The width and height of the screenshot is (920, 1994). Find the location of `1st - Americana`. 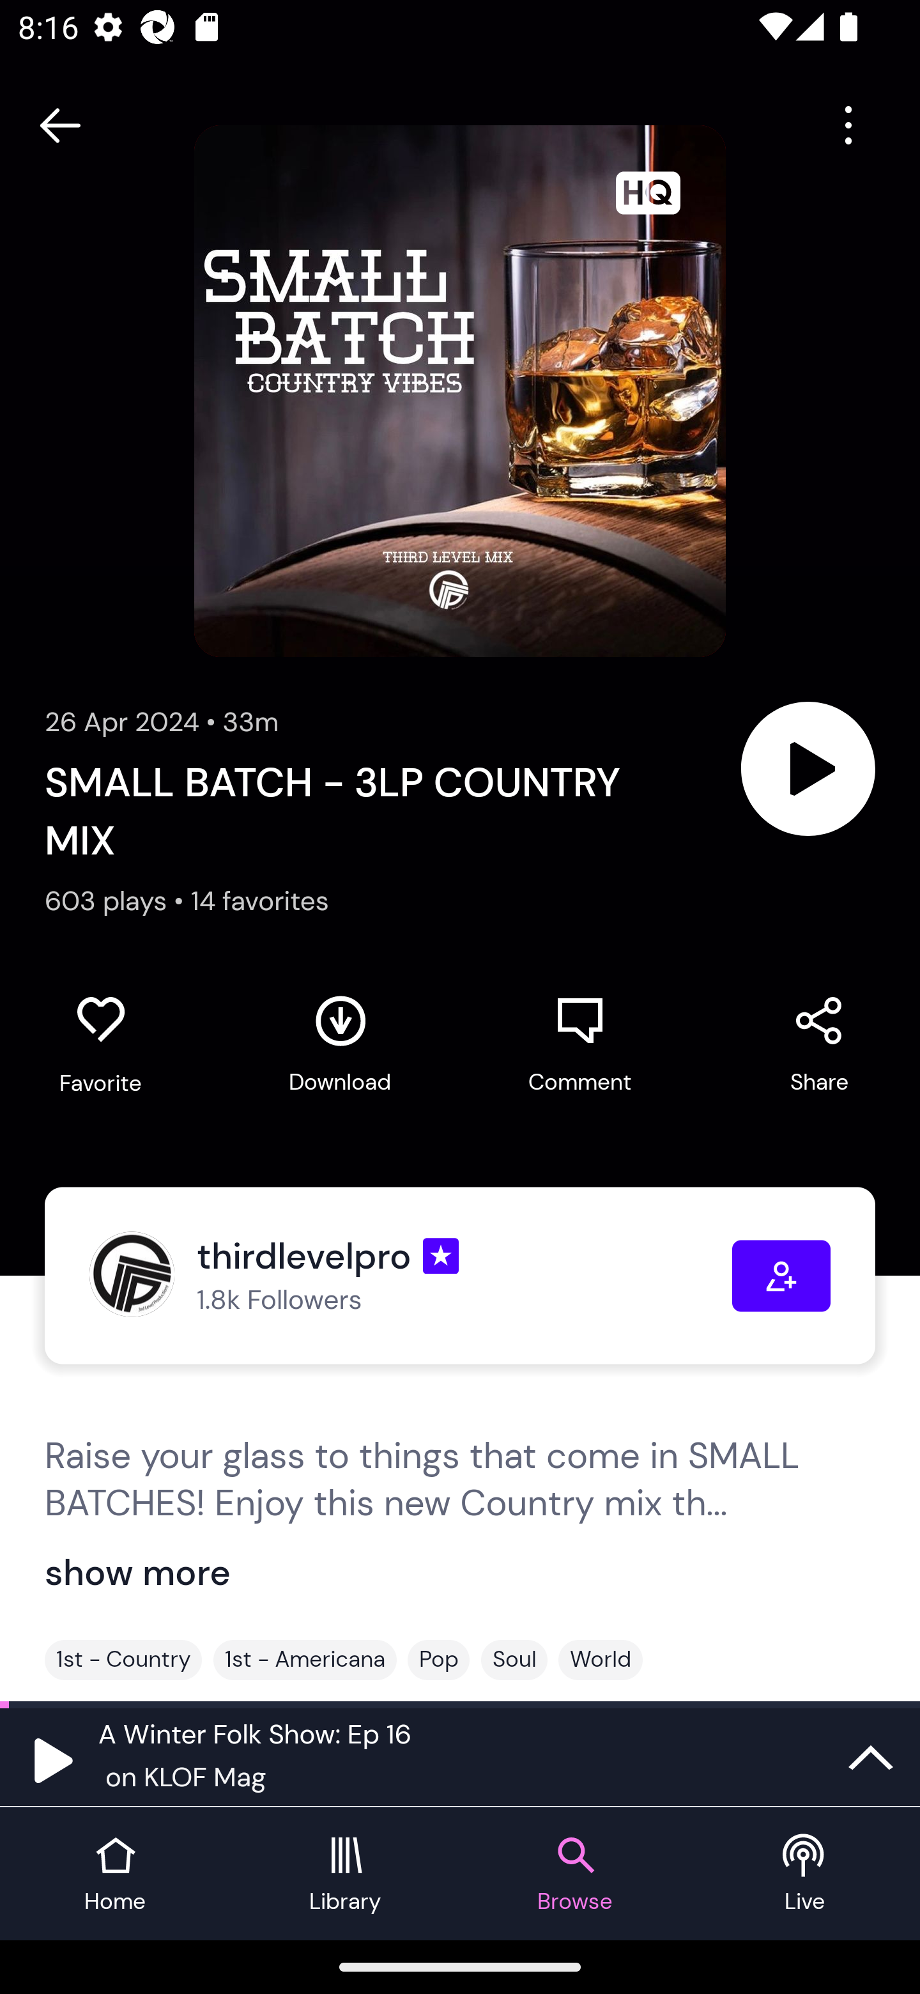

1st - Americana is located at coordinates (305, 1660).